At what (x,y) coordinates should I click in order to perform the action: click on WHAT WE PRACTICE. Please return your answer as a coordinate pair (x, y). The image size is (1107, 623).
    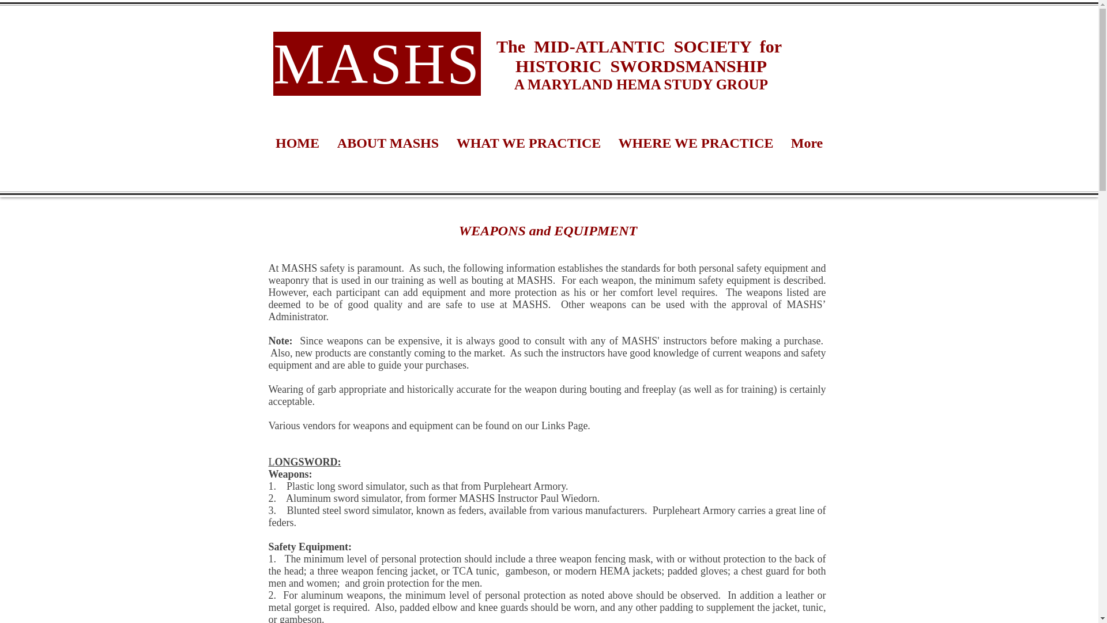
    Looking at the image, I should click on (528, 143).